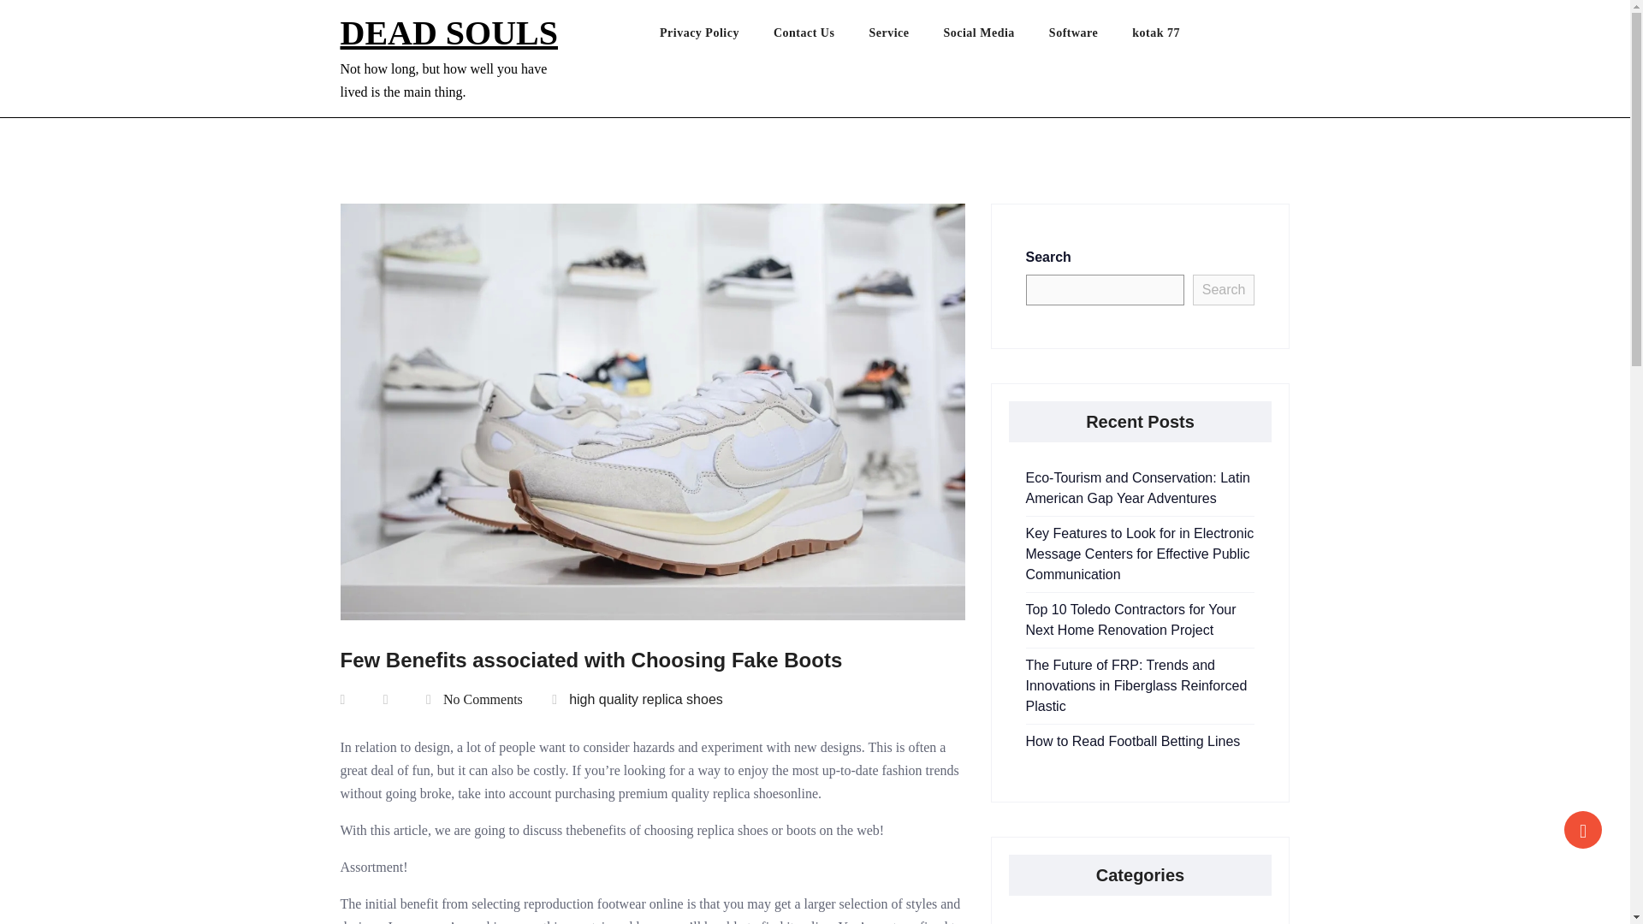  I want to click on How to Read Football Betting Lines, so click(1133, 741).